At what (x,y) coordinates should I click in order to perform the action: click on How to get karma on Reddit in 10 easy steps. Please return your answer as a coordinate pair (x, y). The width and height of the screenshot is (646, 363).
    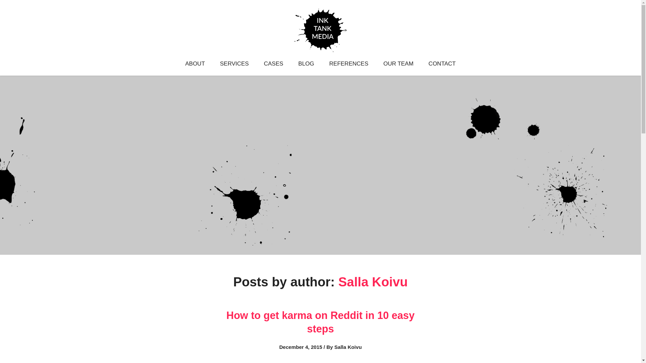
    Looking at the image, I should click on (320, 322).